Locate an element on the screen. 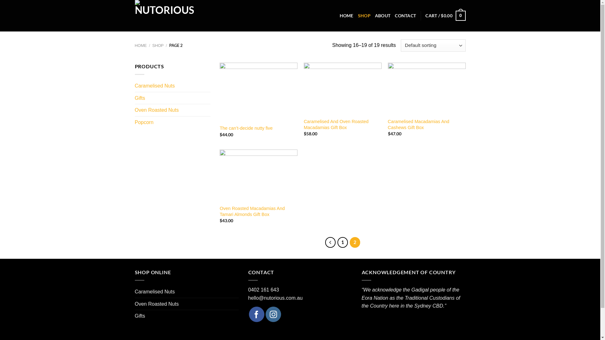 The width and height of the screenshot is (605, 340). SHOP is located at coordinates (158, 45).